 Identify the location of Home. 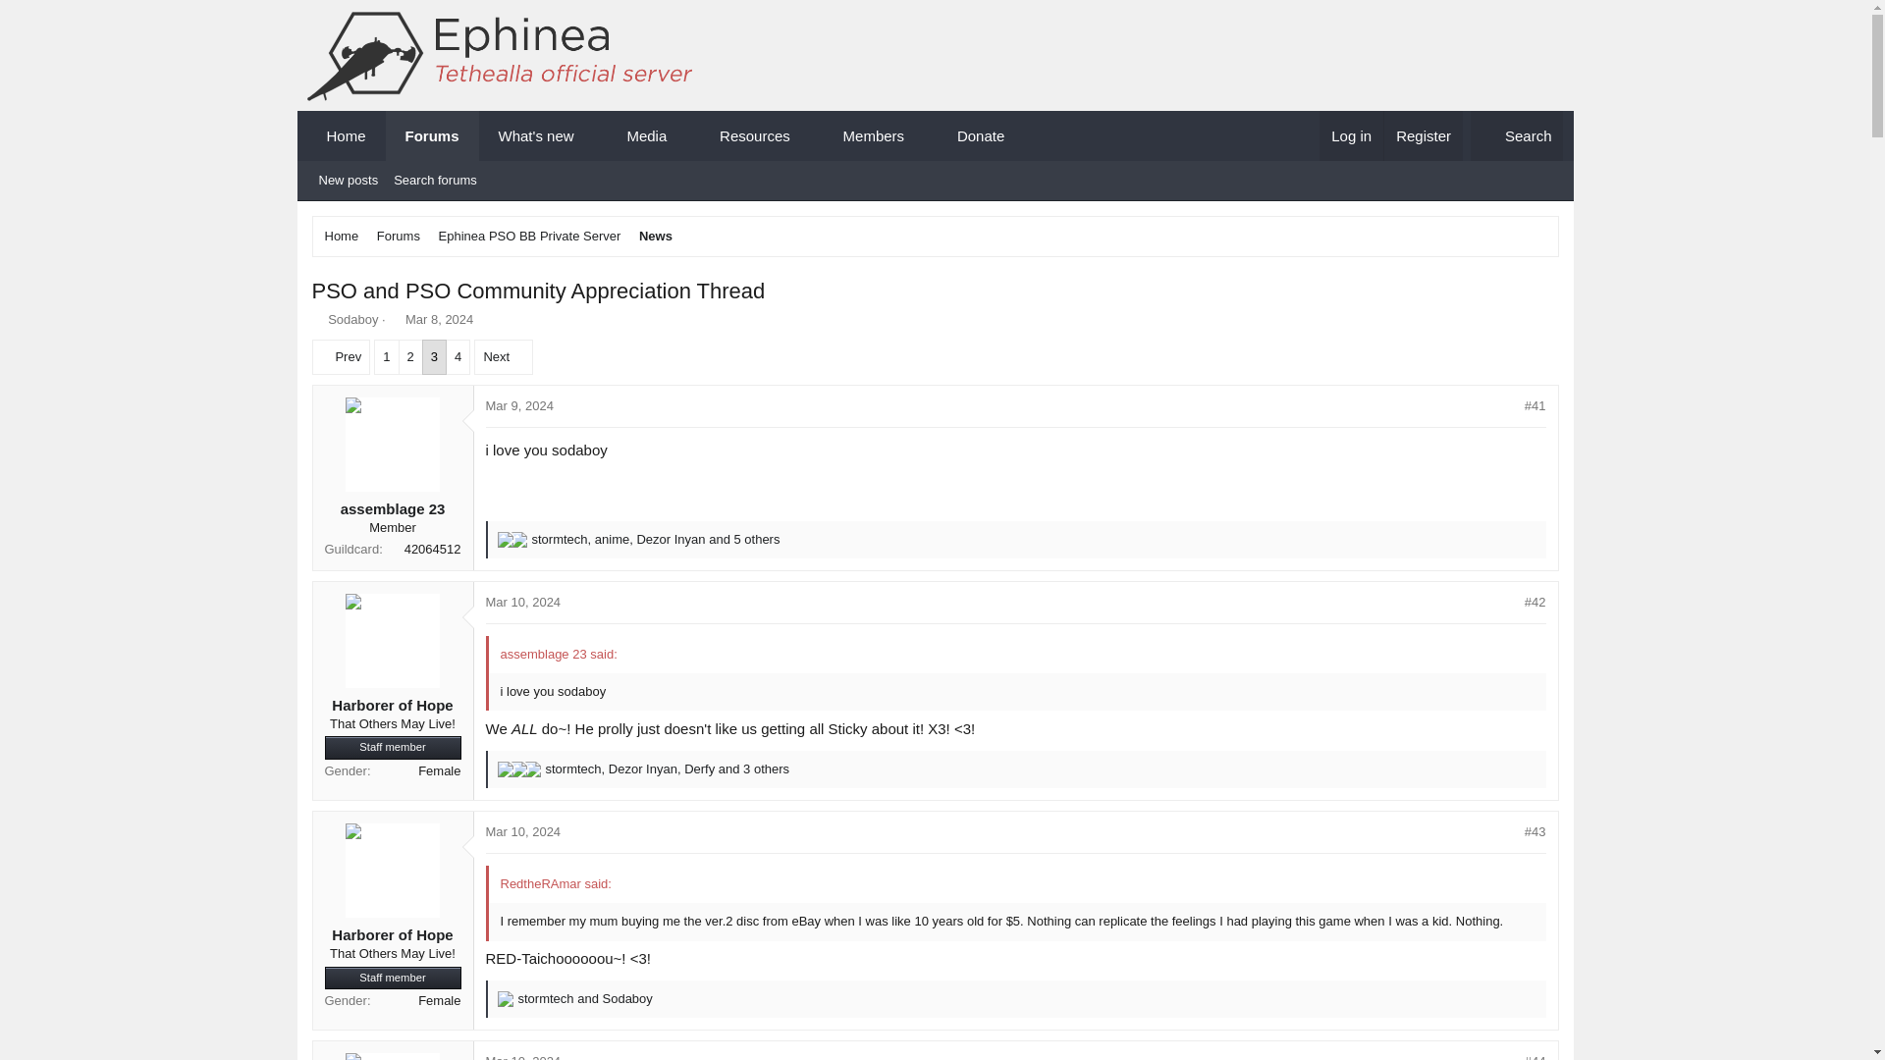
(345, 135).